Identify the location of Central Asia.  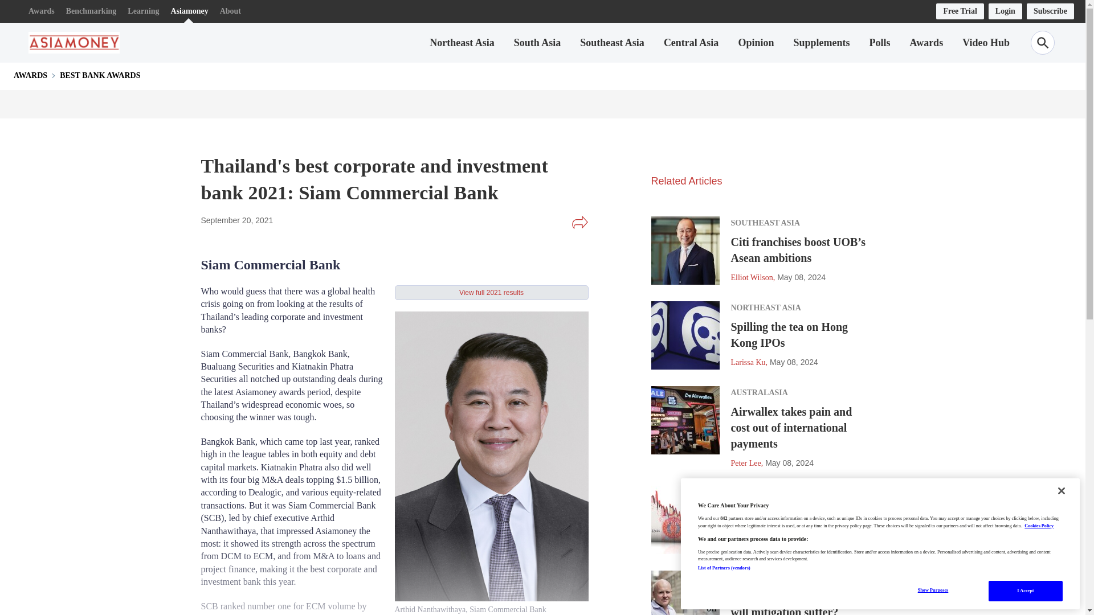
(691, 42).